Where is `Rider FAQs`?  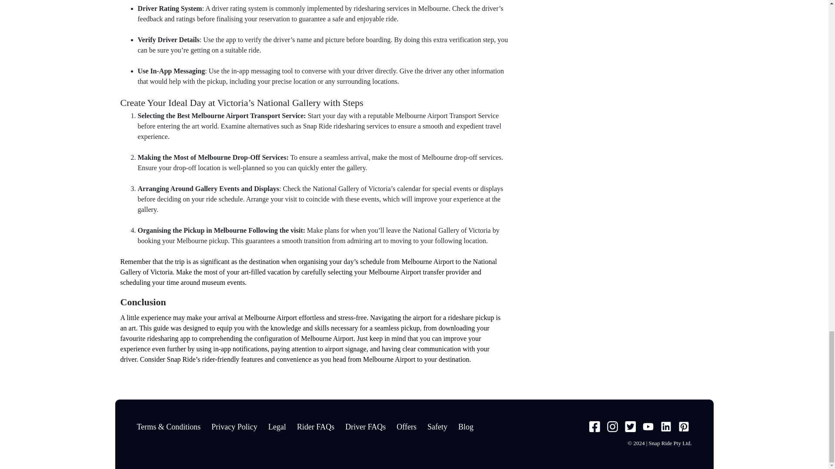
Rider FAQs is located at coordinates (316, 426).